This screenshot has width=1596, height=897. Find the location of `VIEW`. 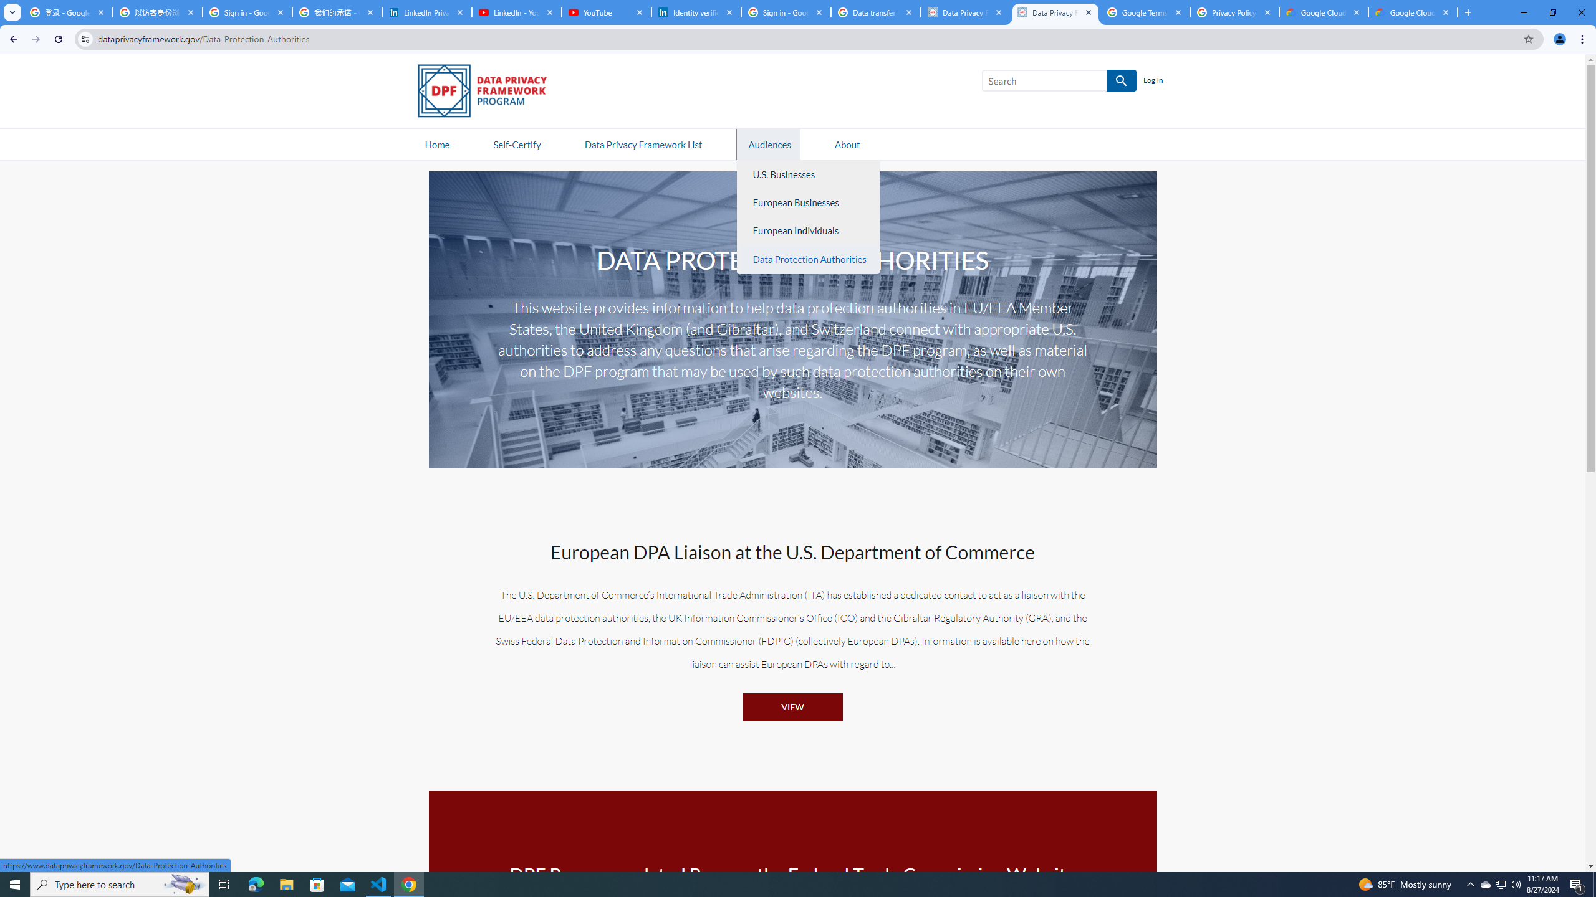

VIEW is located at coordinates (792, 706).